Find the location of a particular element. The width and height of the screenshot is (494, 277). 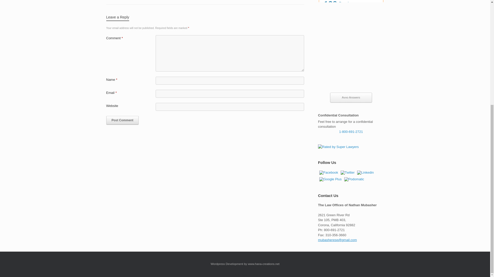

Twitter is located at coordinates (347, 172).